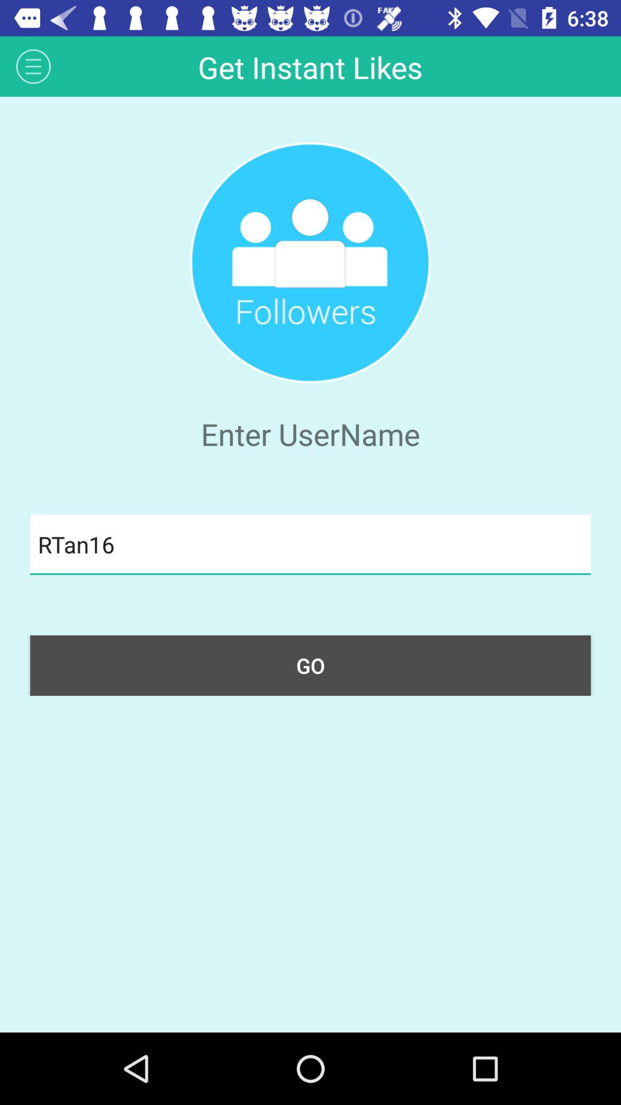 This screenshot has height=1105, width=621. I want to click on select go item, so click(310, 665).